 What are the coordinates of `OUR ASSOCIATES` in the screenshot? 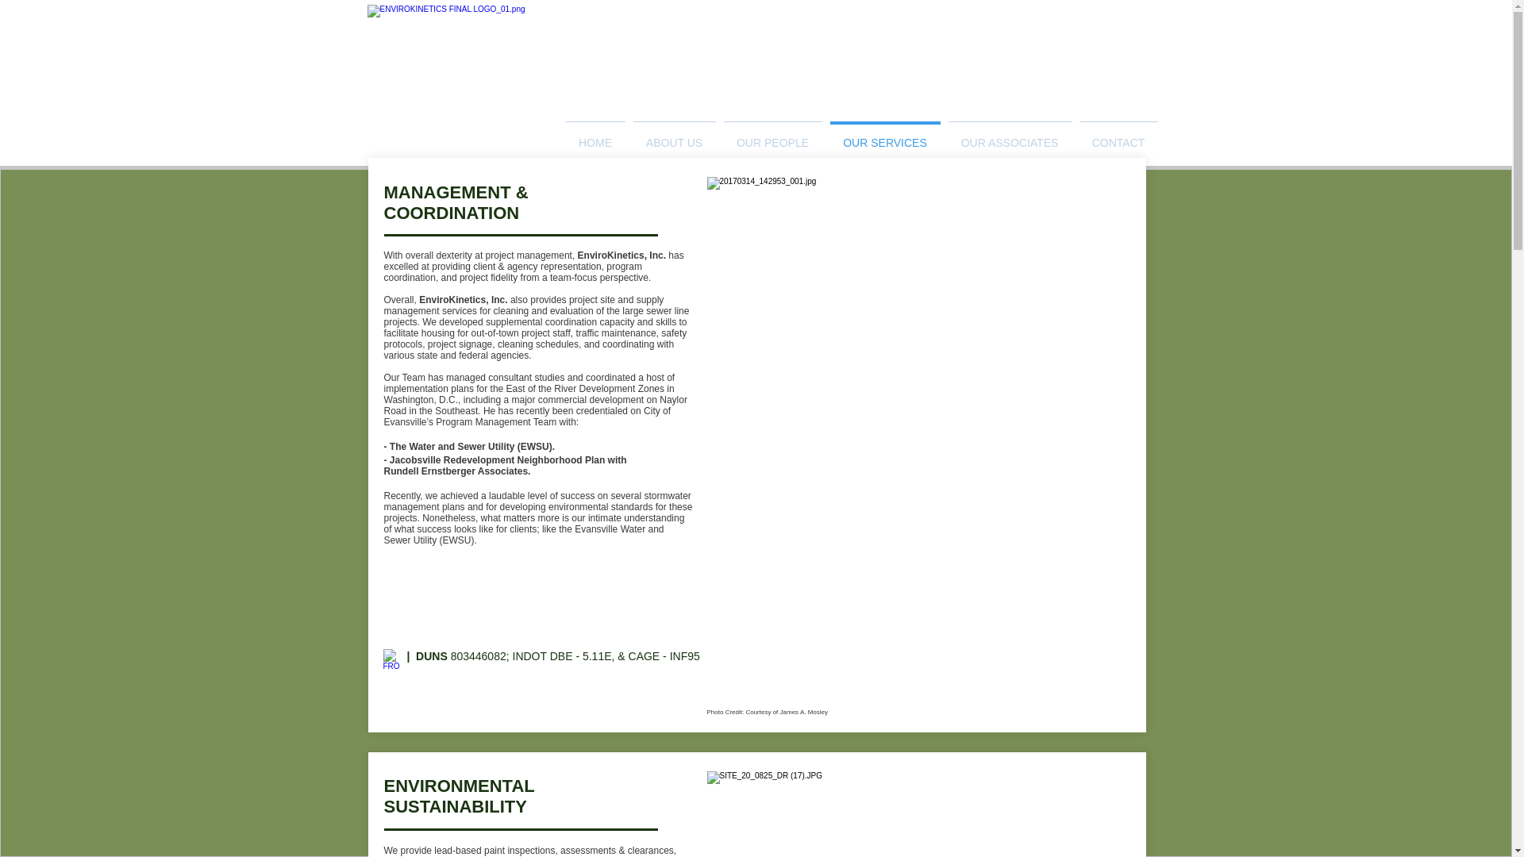 It's located at (1010, 136).